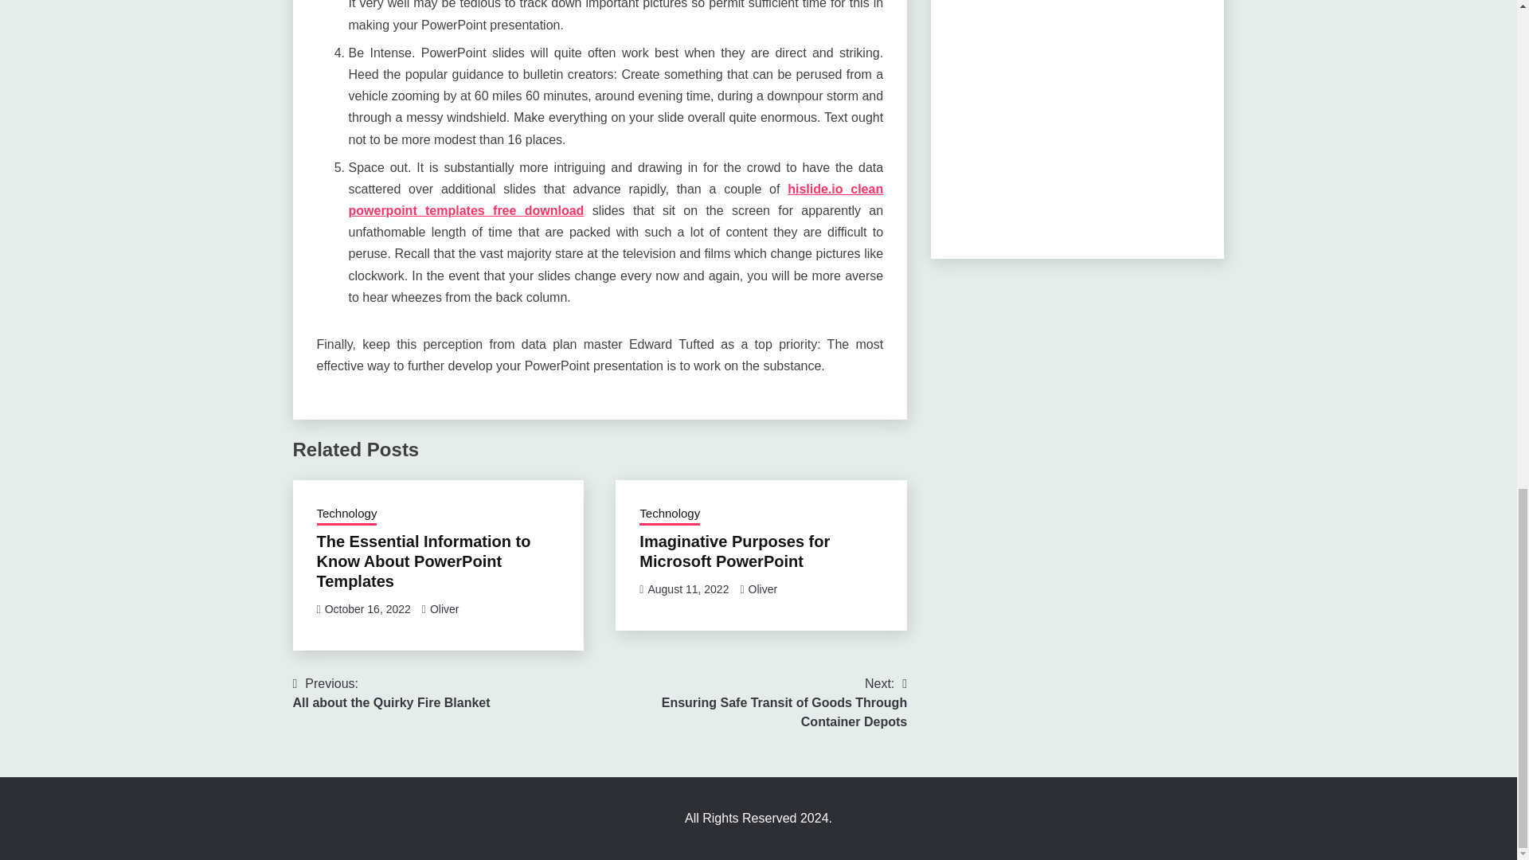  Describe the element at coordinates (763, 589) in the screenshot. I see `Oliver` at that location.